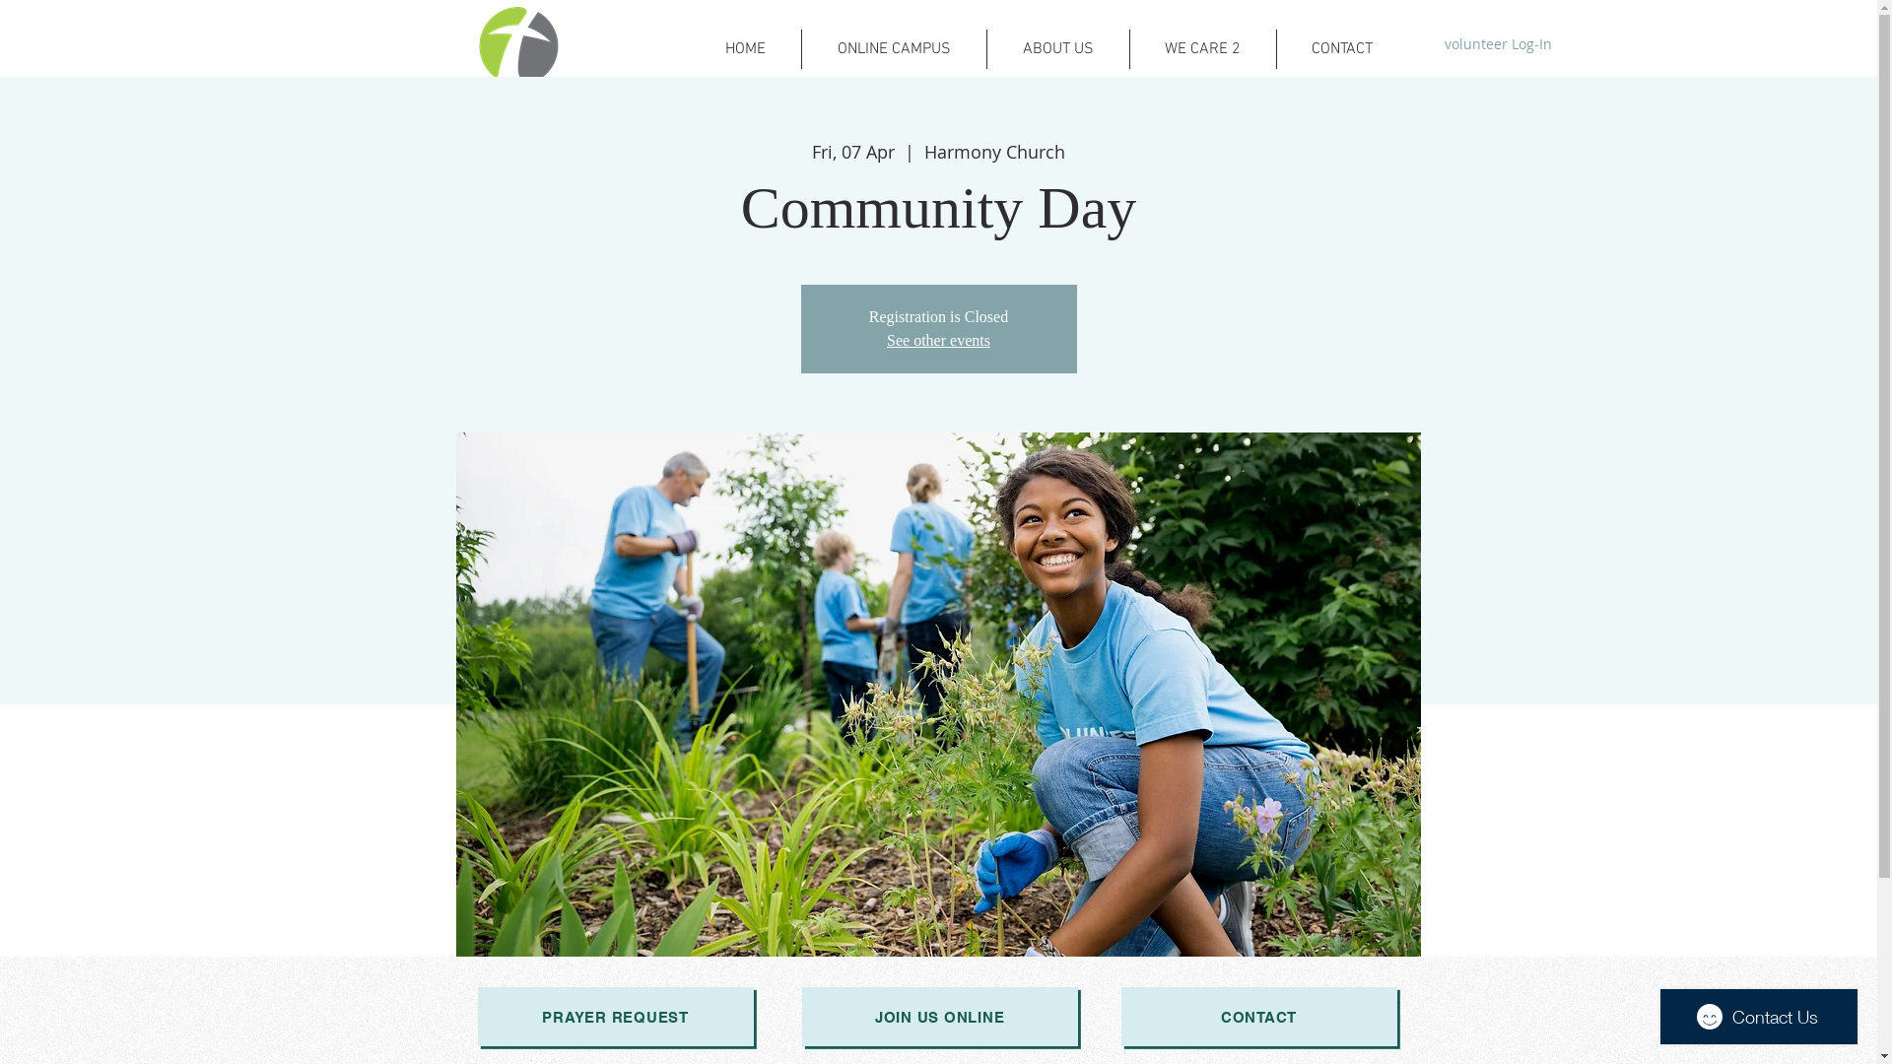 The image size is (1892, 1064). I want to click on ABOUT US, so click(1058, 49).